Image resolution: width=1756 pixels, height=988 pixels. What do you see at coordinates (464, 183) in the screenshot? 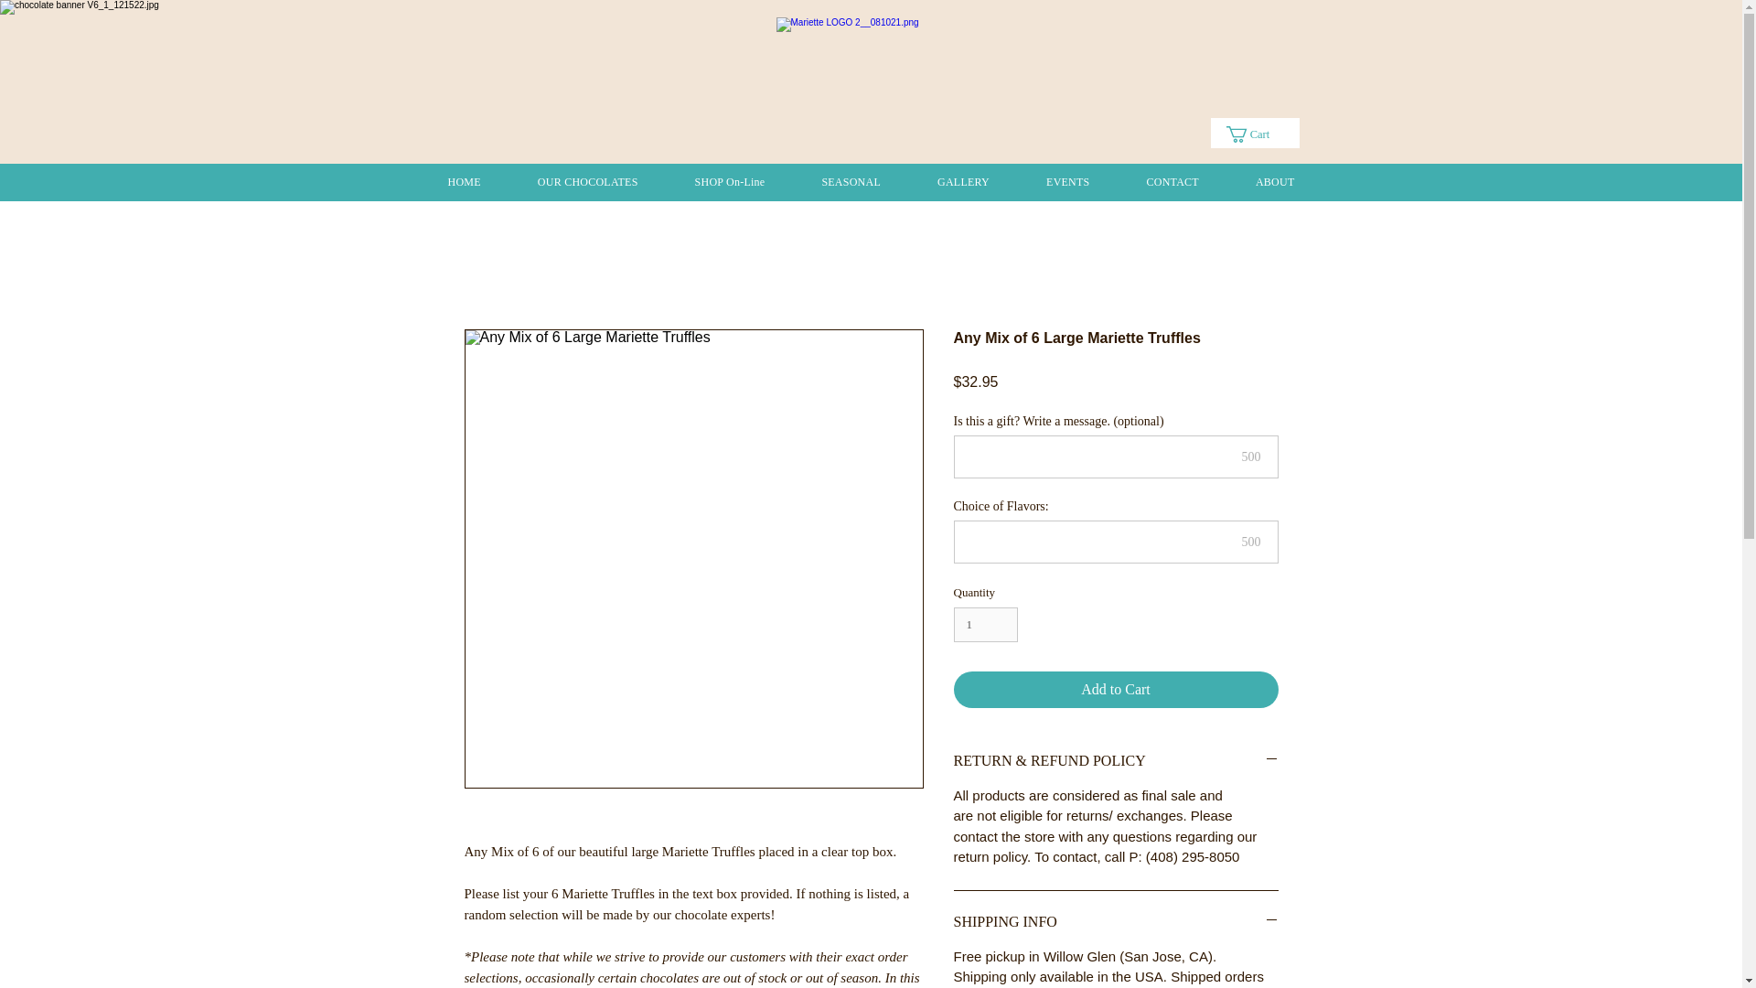
I see `HOME` at bounding box center [464, 183].